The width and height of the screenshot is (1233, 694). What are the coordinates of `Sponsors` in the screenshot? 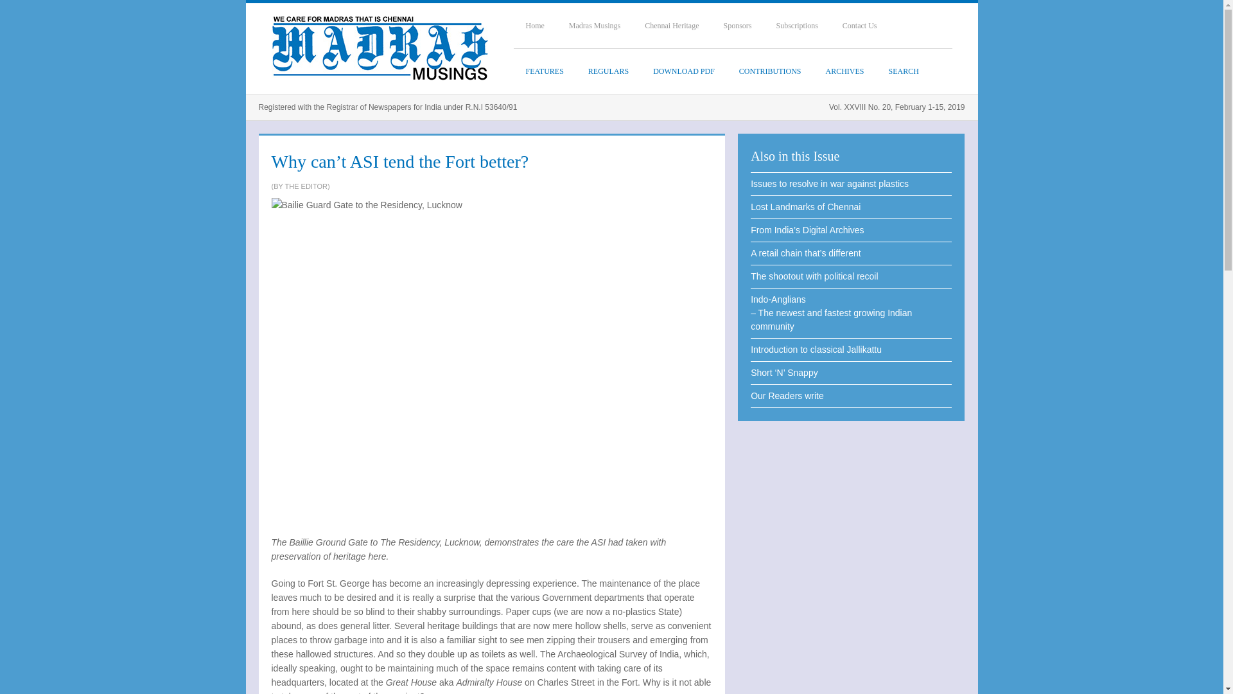 It's located at (737, 26).